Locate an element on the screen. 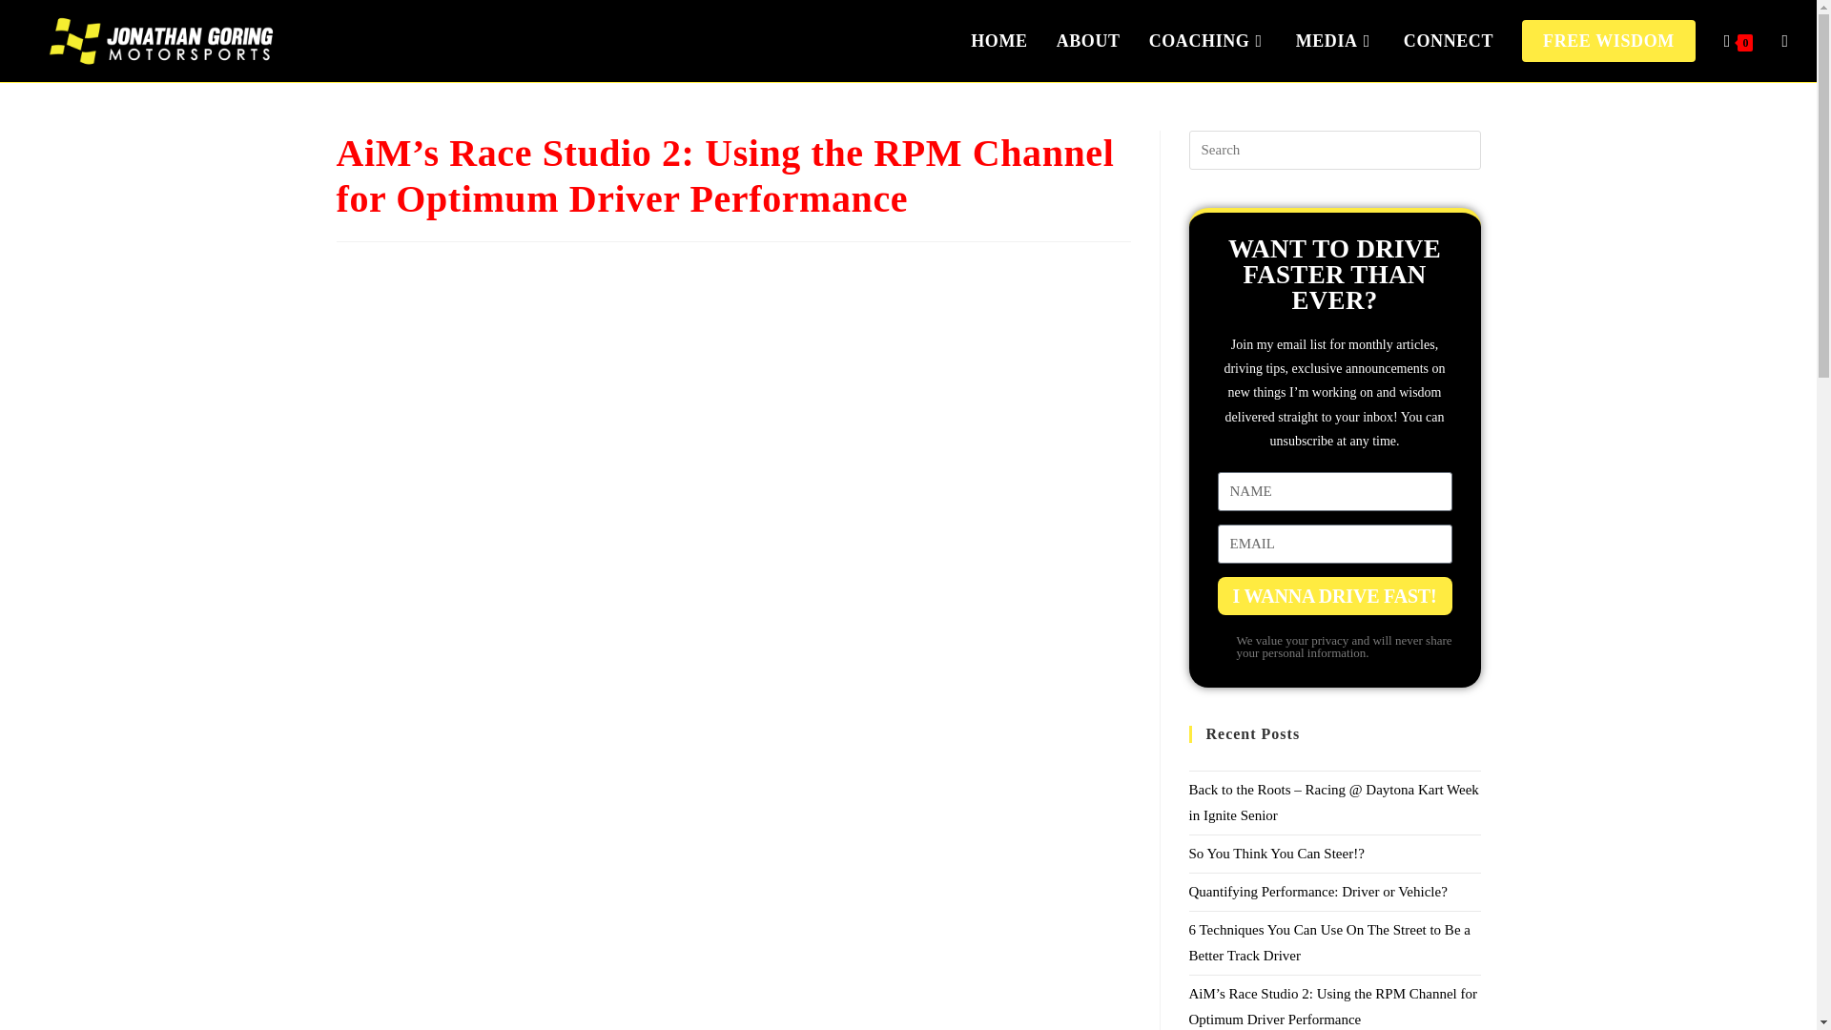  MEDIA is located at coordinates (1335, 41).